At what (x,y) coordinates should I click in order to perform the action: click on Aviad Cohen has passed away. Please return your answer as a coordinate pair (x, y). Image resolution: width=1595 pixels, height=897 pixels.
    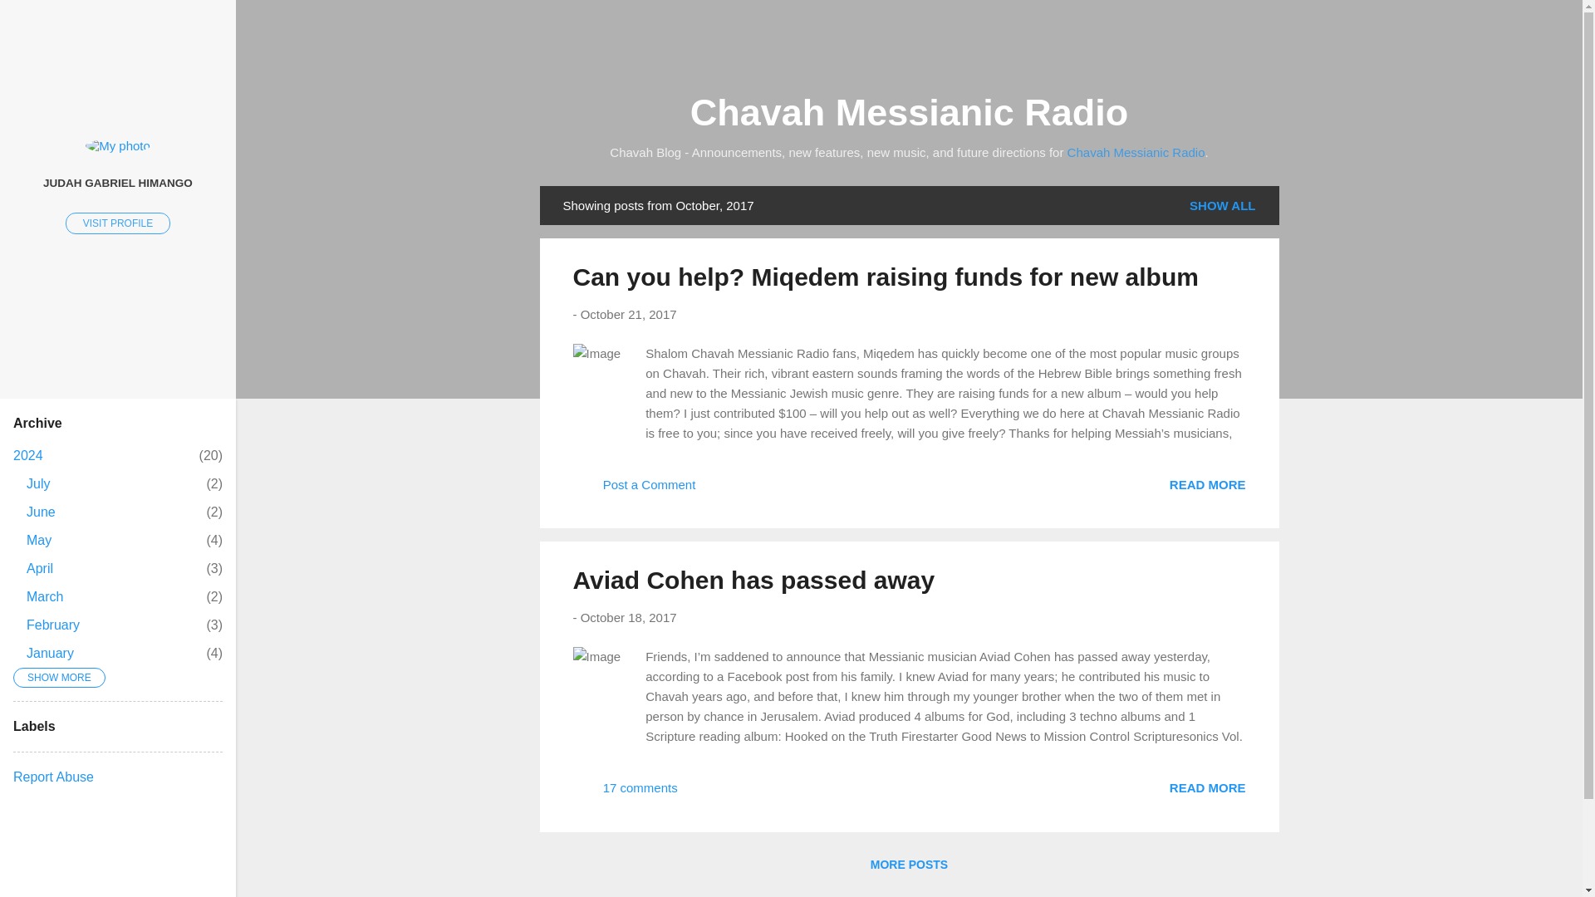
    Looking at the image, I should click on (628, 314).